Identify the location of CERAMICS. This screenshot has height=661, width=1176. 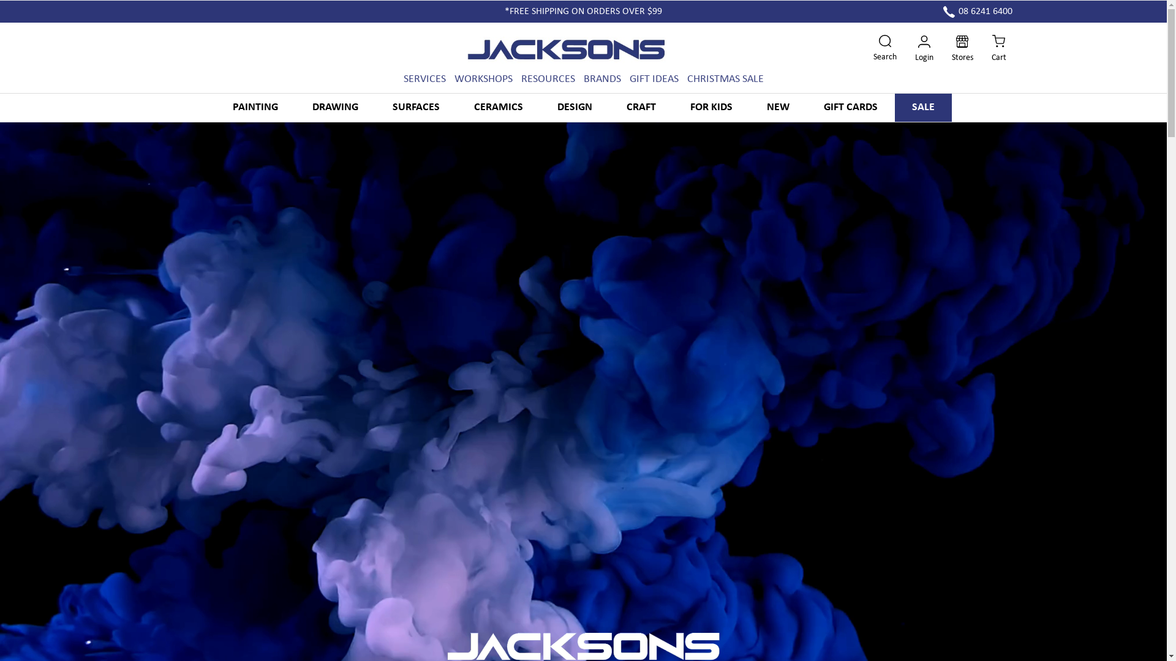
(499, 108).